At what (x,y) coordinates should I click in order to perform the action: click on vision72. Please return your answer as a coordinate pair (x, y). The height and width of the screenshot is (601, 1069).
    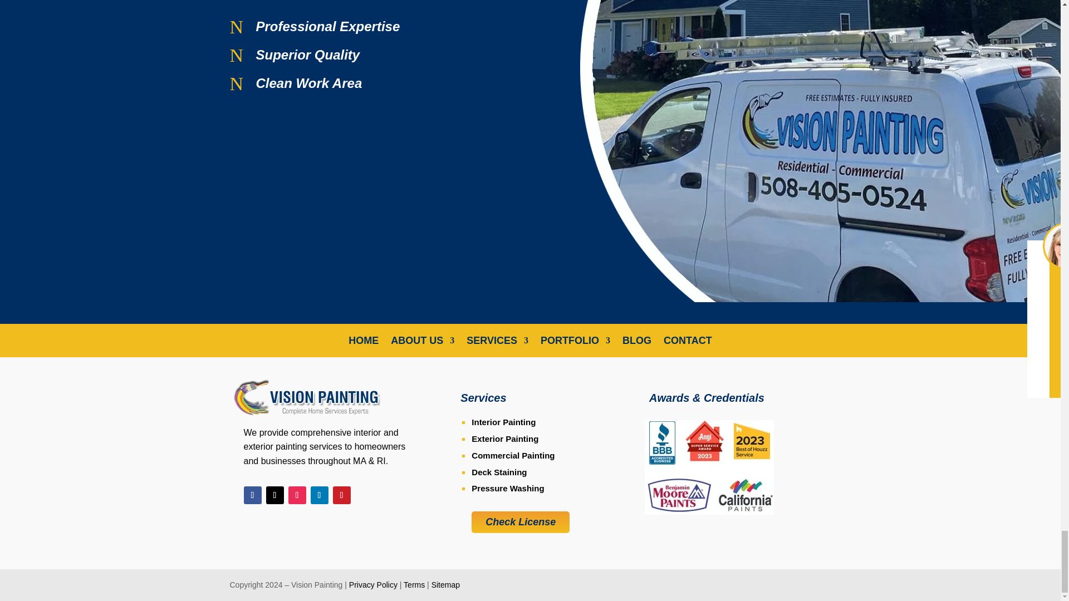
    Looking at the image, I should click on (306, 397).